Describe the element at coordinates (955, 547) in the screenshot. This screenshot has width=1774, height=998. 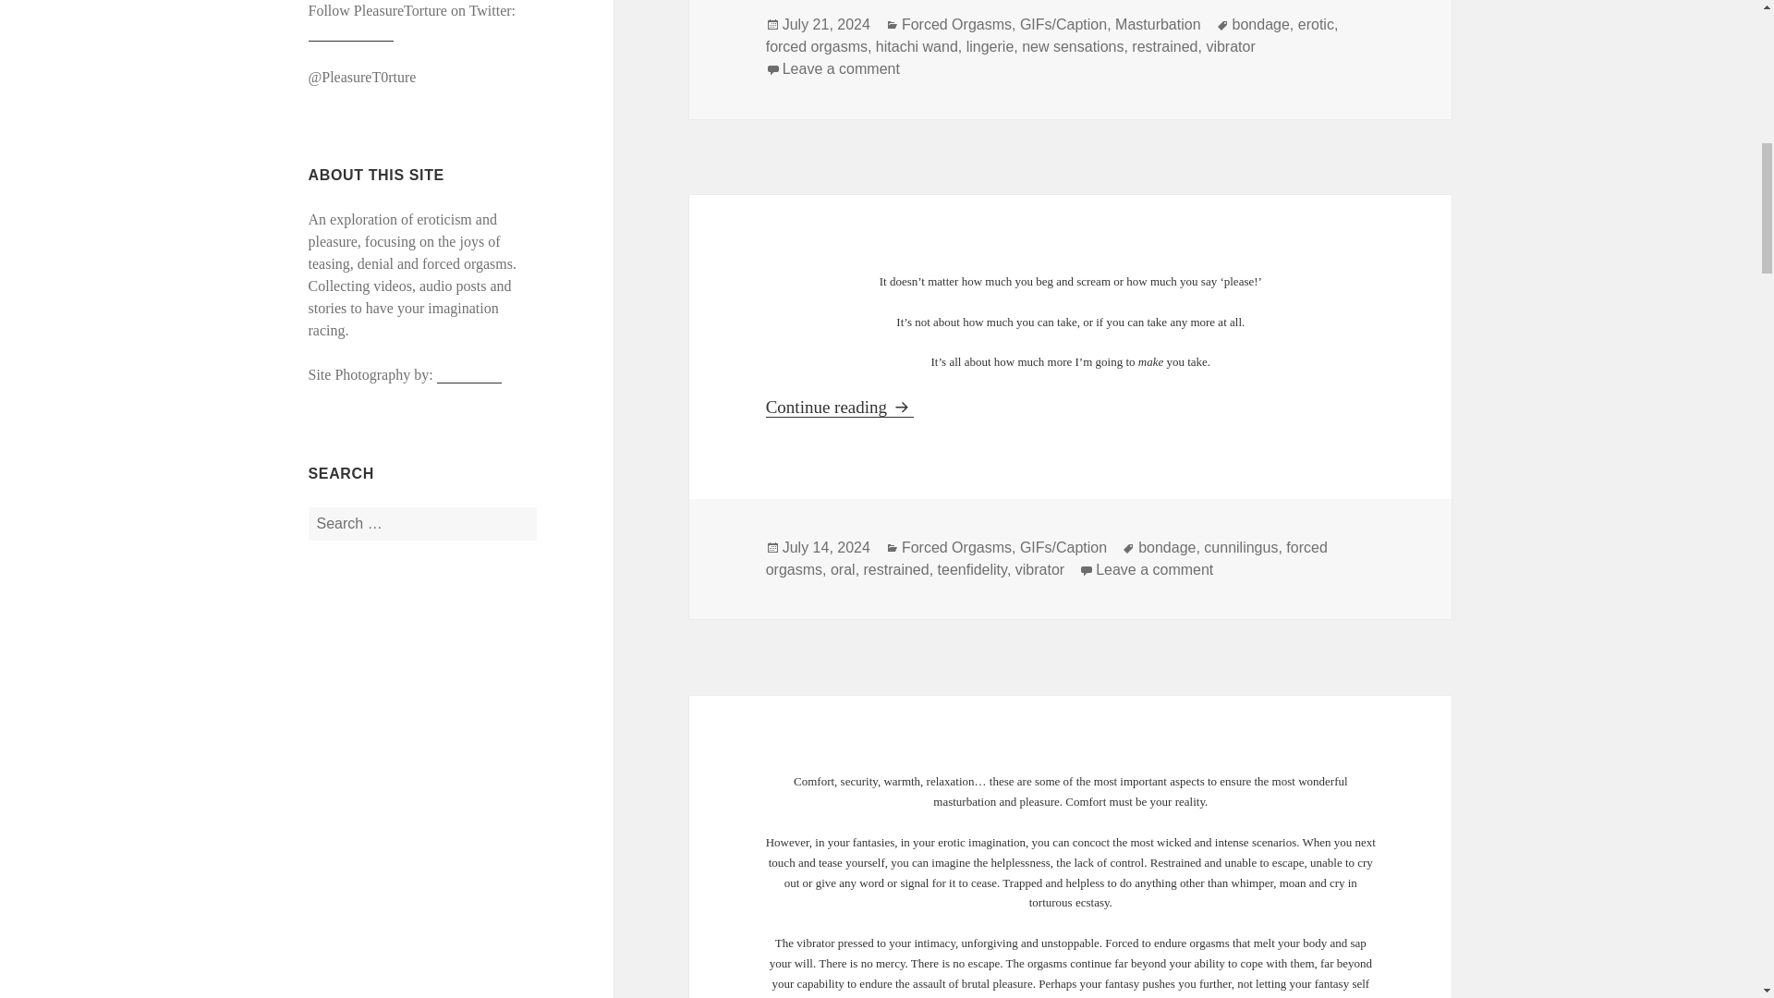
I see `Forced Orgasms` at that location.